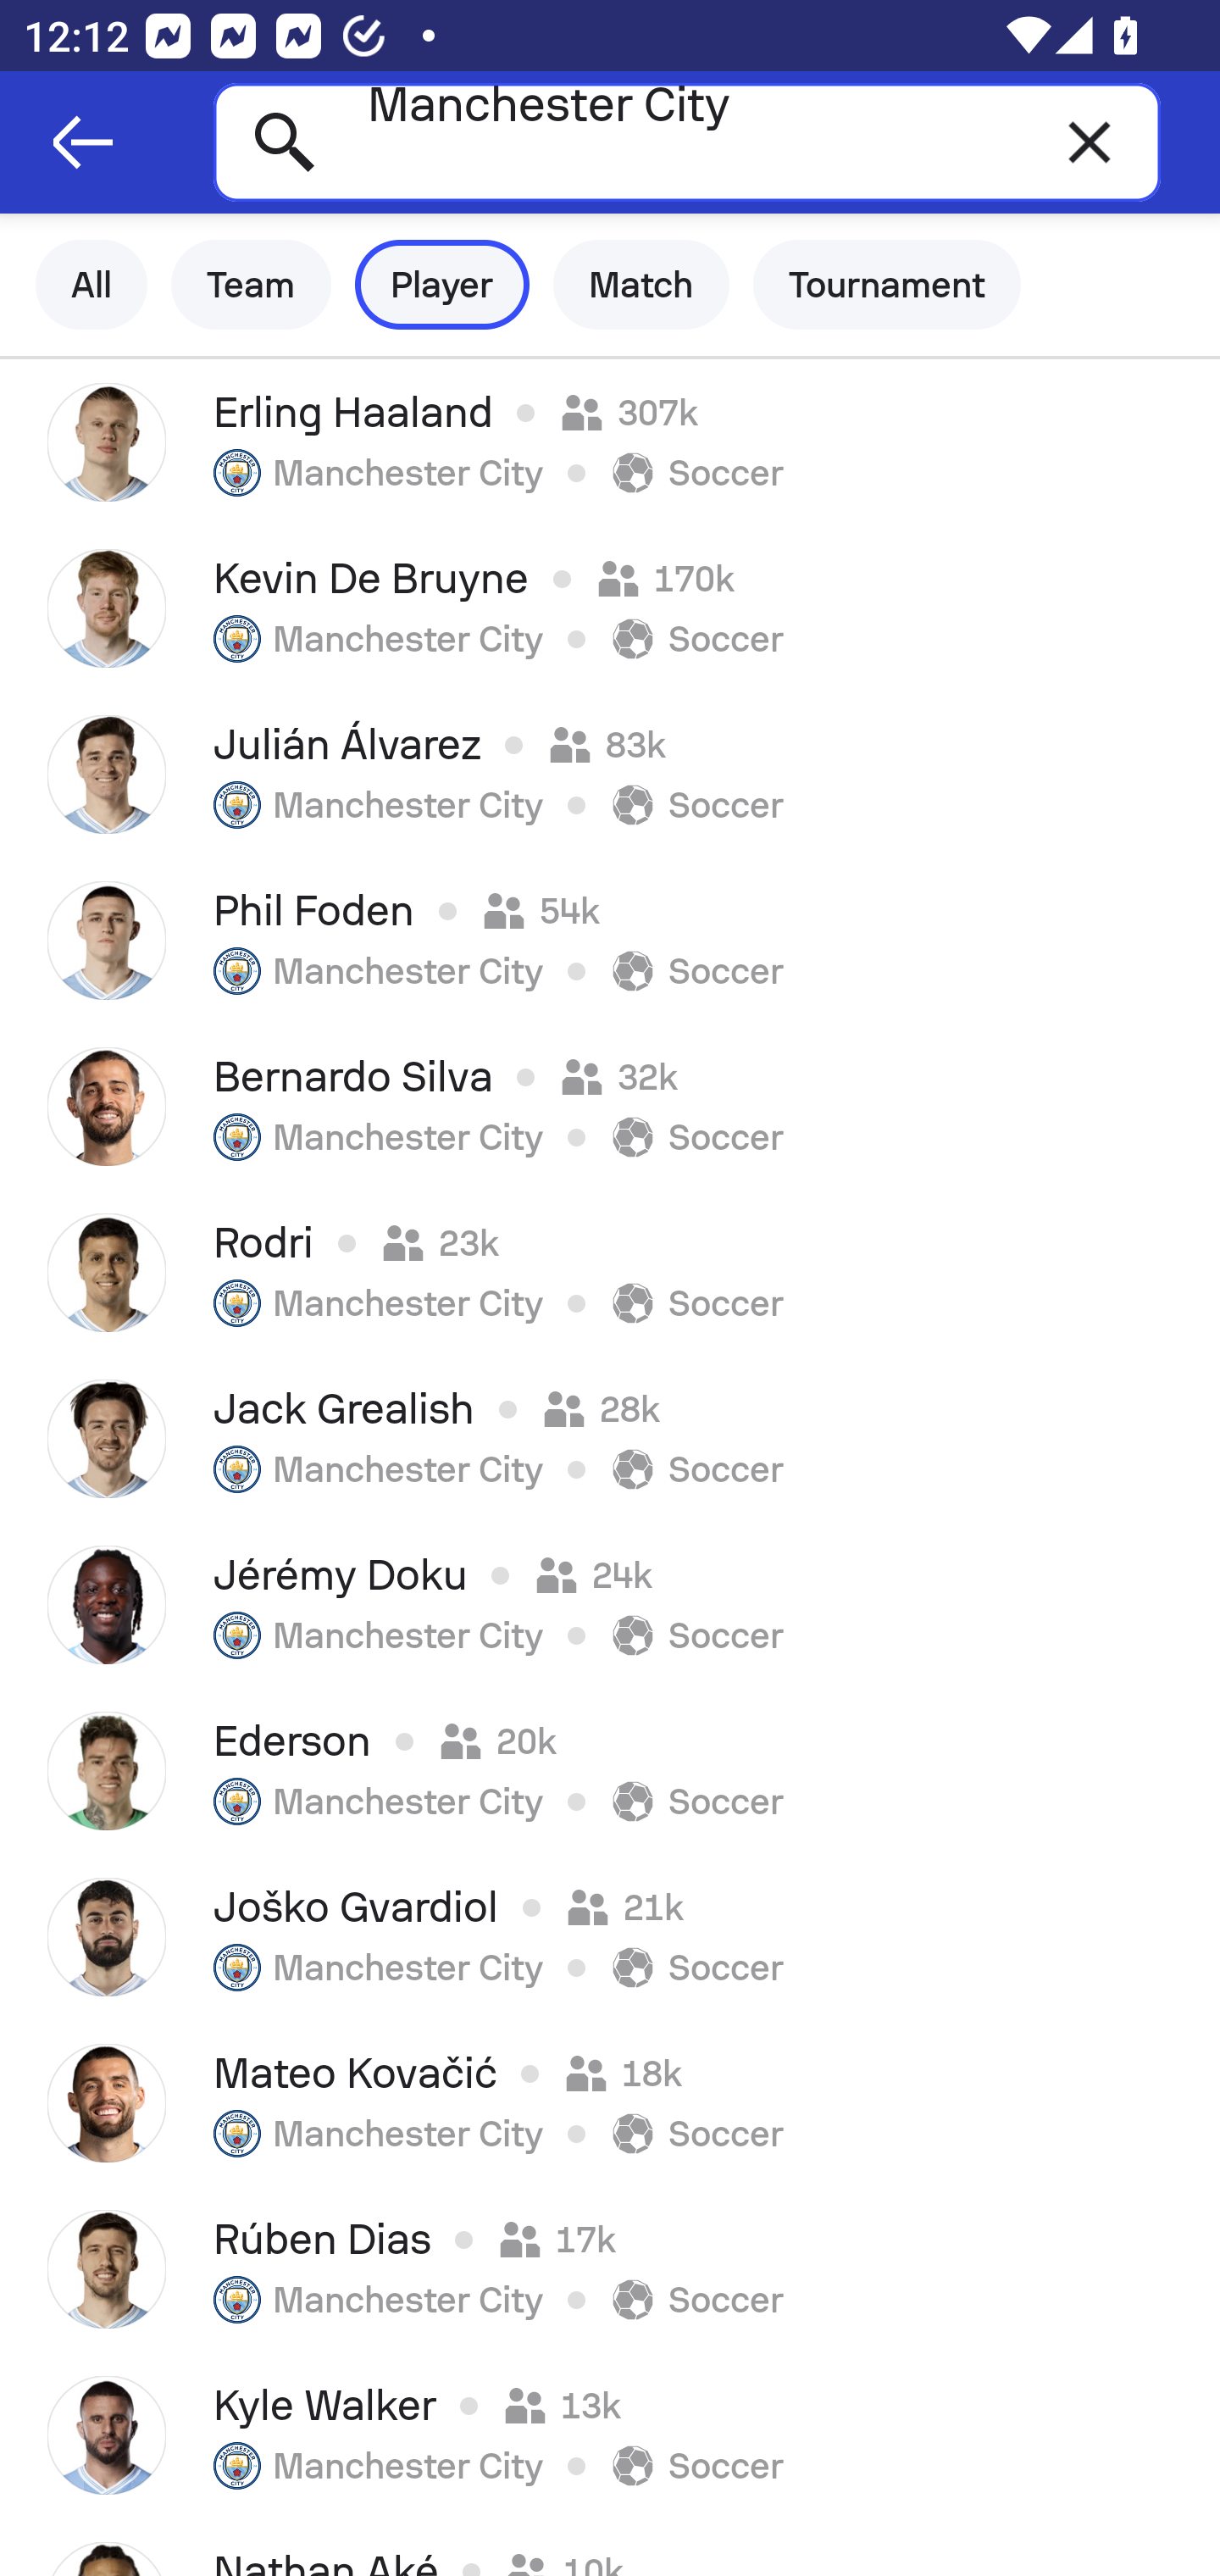 The width and height of the screenshot is (1220, 2576). What do you see at coordinates (610, 1439) in the screenshot?
I see `Jack Grealish 28k Manchester City Soccer` at bounding box center [610, 1439].